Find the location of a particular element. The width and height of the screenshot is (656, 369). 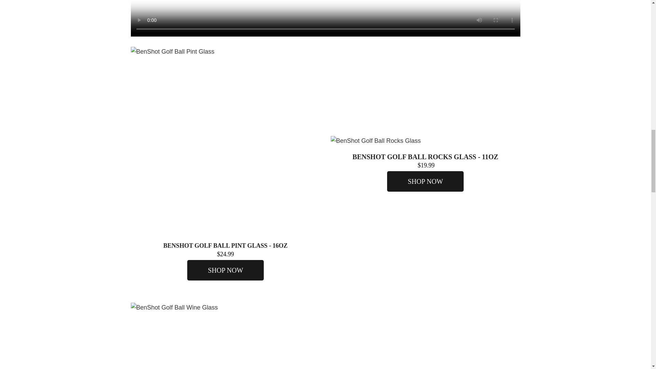

BenShot Golf Ball Wine Glass is located at coordinates (225, 336).